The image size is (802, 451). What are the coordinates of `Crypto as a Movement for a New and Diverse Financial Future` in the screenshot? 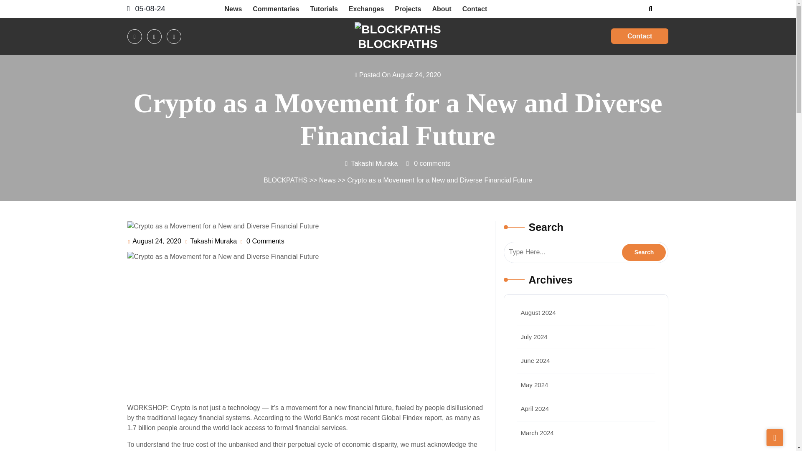 It's located at (222, 256).